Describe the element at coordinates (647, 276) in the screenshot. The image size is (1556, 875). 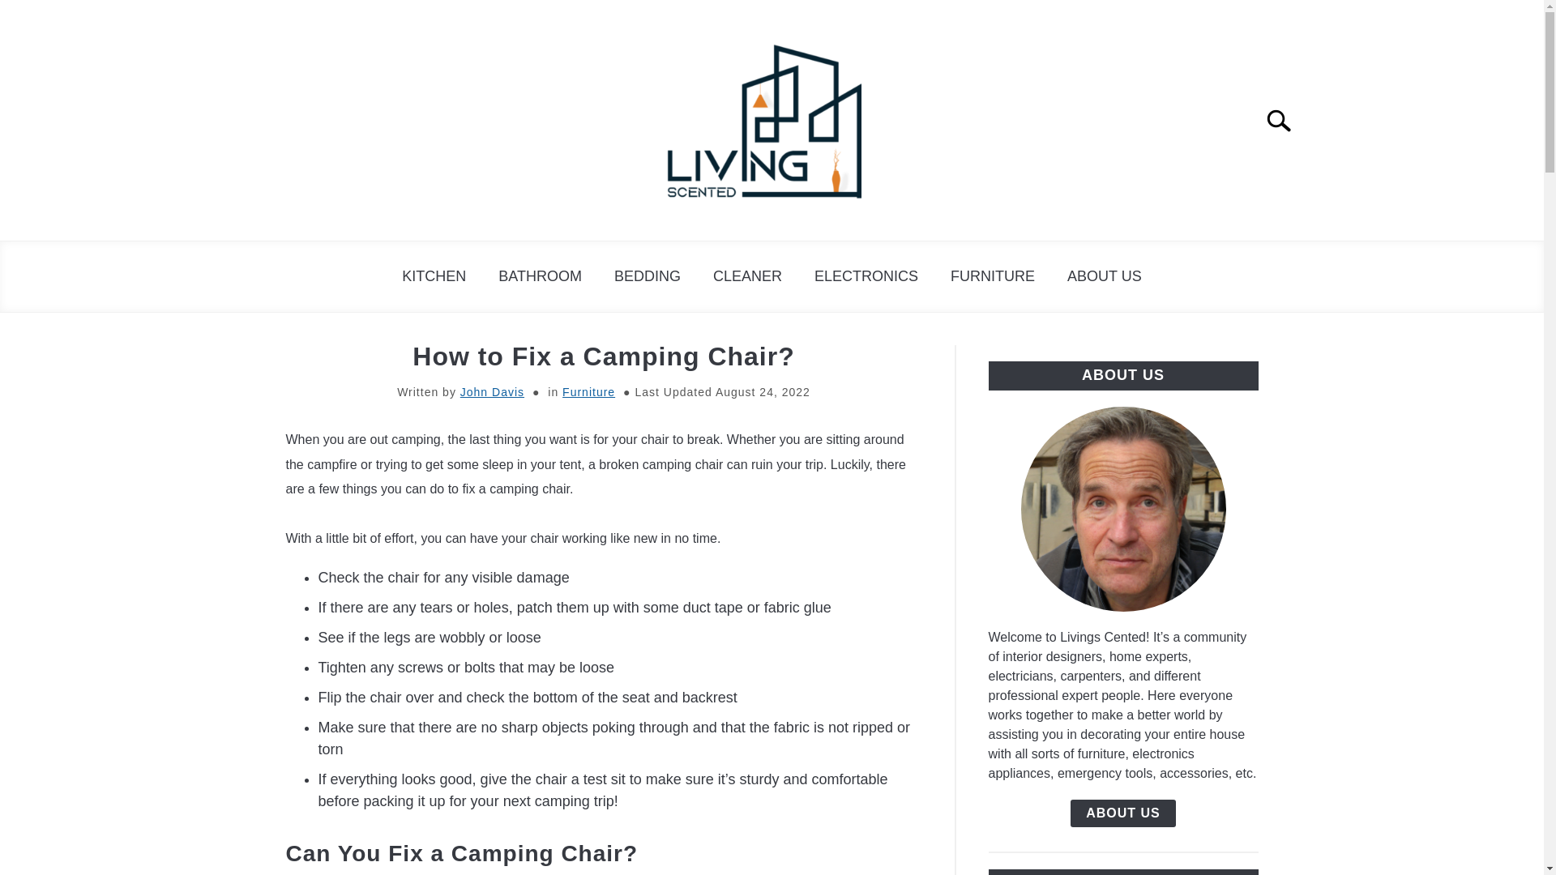
I see `BEDDING` at that location.